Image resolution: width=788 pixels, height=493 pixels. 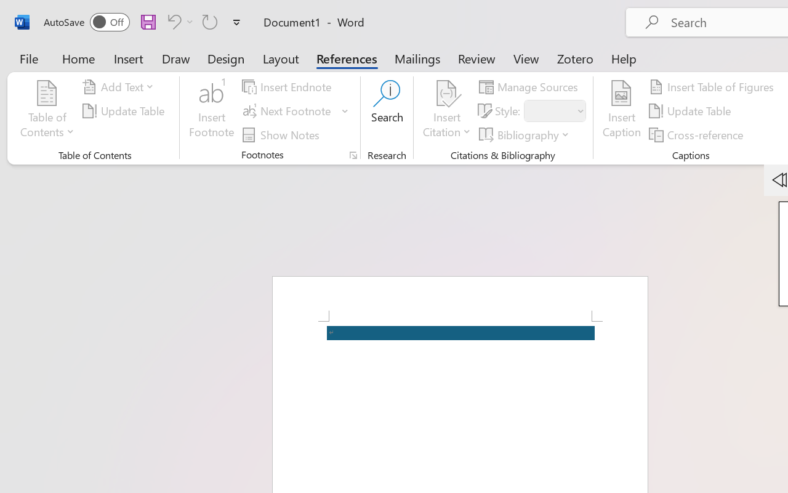 What do you see at coordinates (120, 87) in the screenshot?
I see `Add Text` at bounding box center [120, 87].